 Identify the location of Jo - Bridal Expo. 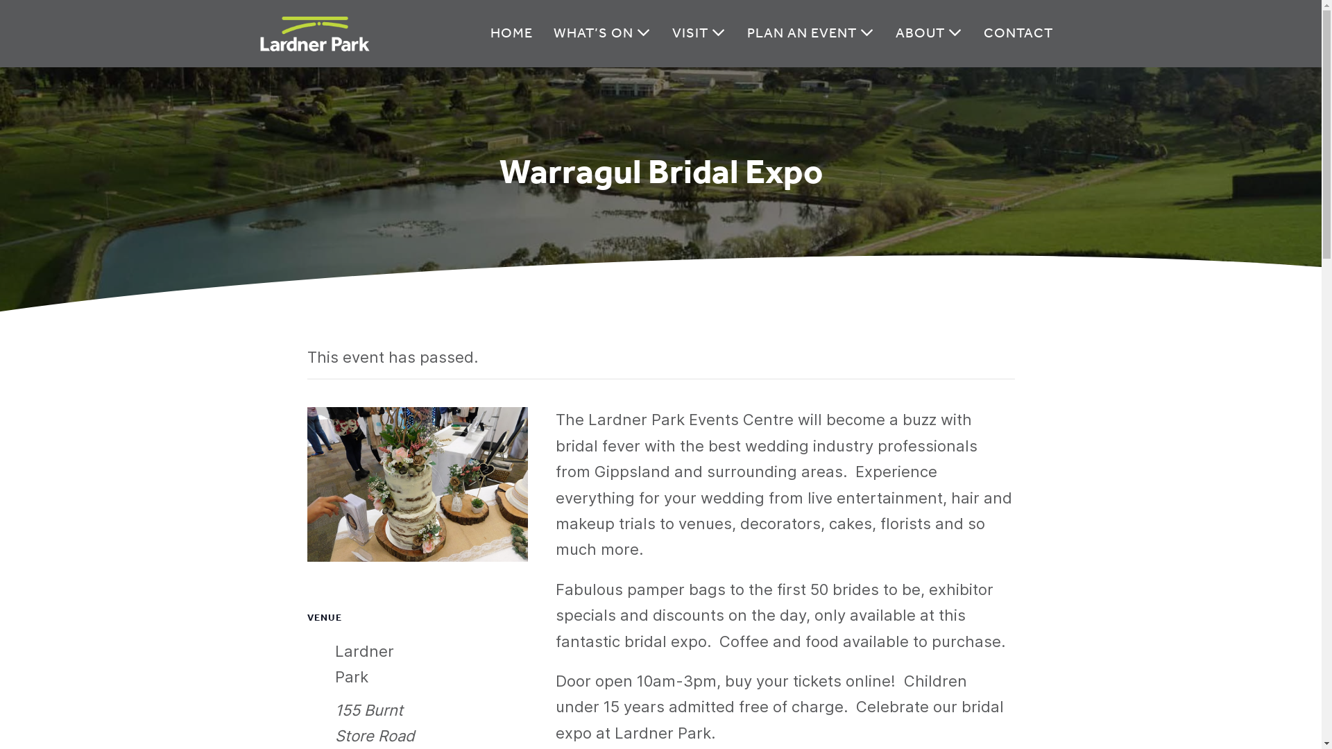
(417, 484).